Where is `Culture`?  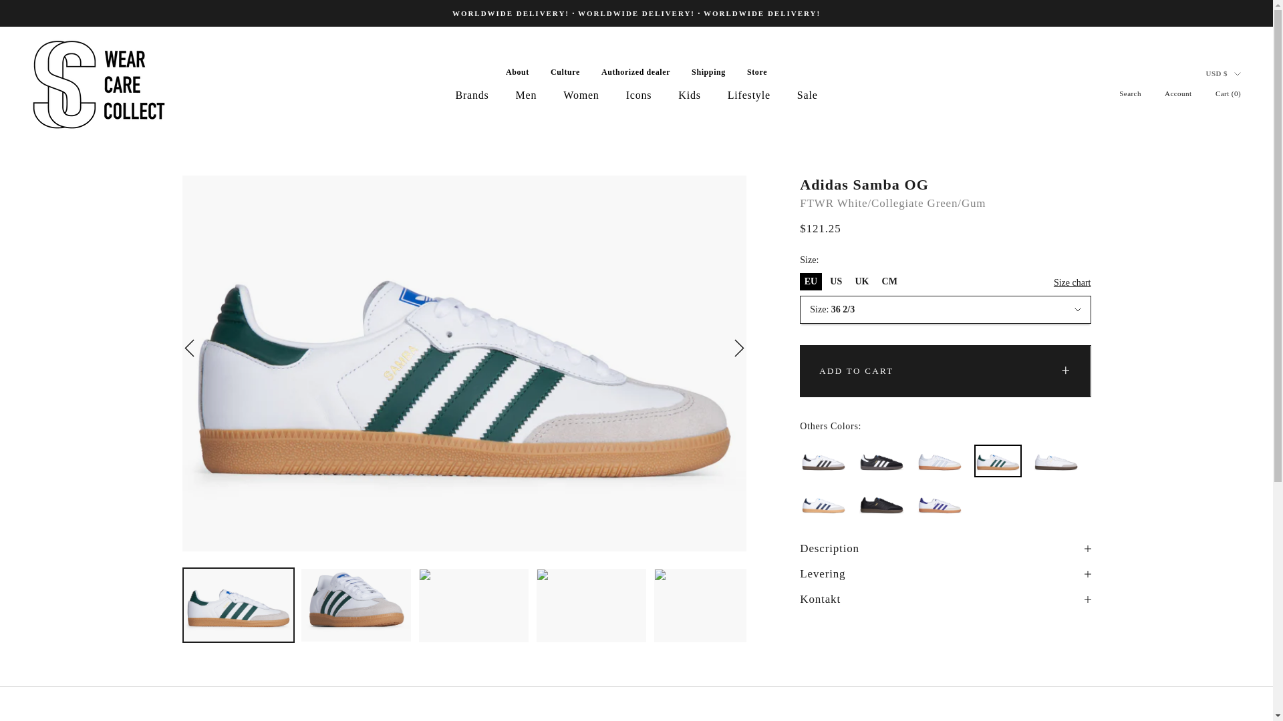 Culture is located at coordinates (565, 72).